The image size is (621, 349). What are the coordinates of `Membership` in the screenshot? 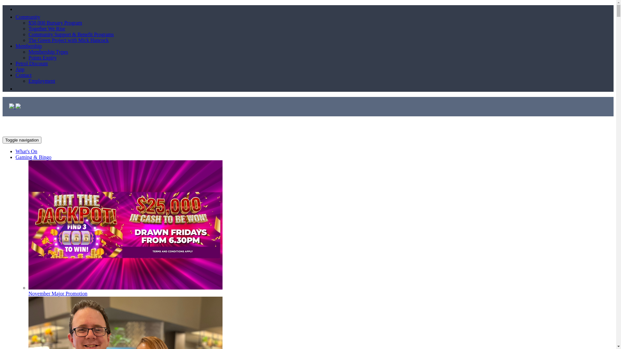 It's located at (28, 46).